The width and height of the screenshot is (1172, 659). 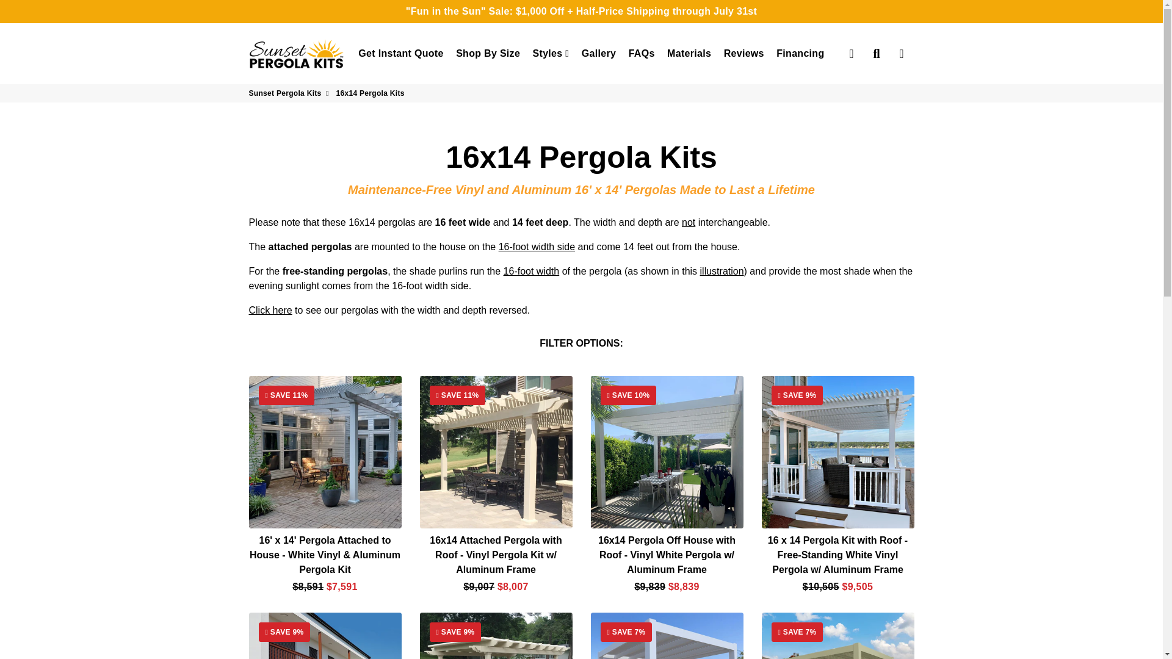 I want to click on 14x16 Pergola Kits, so click(x=270, y=310).